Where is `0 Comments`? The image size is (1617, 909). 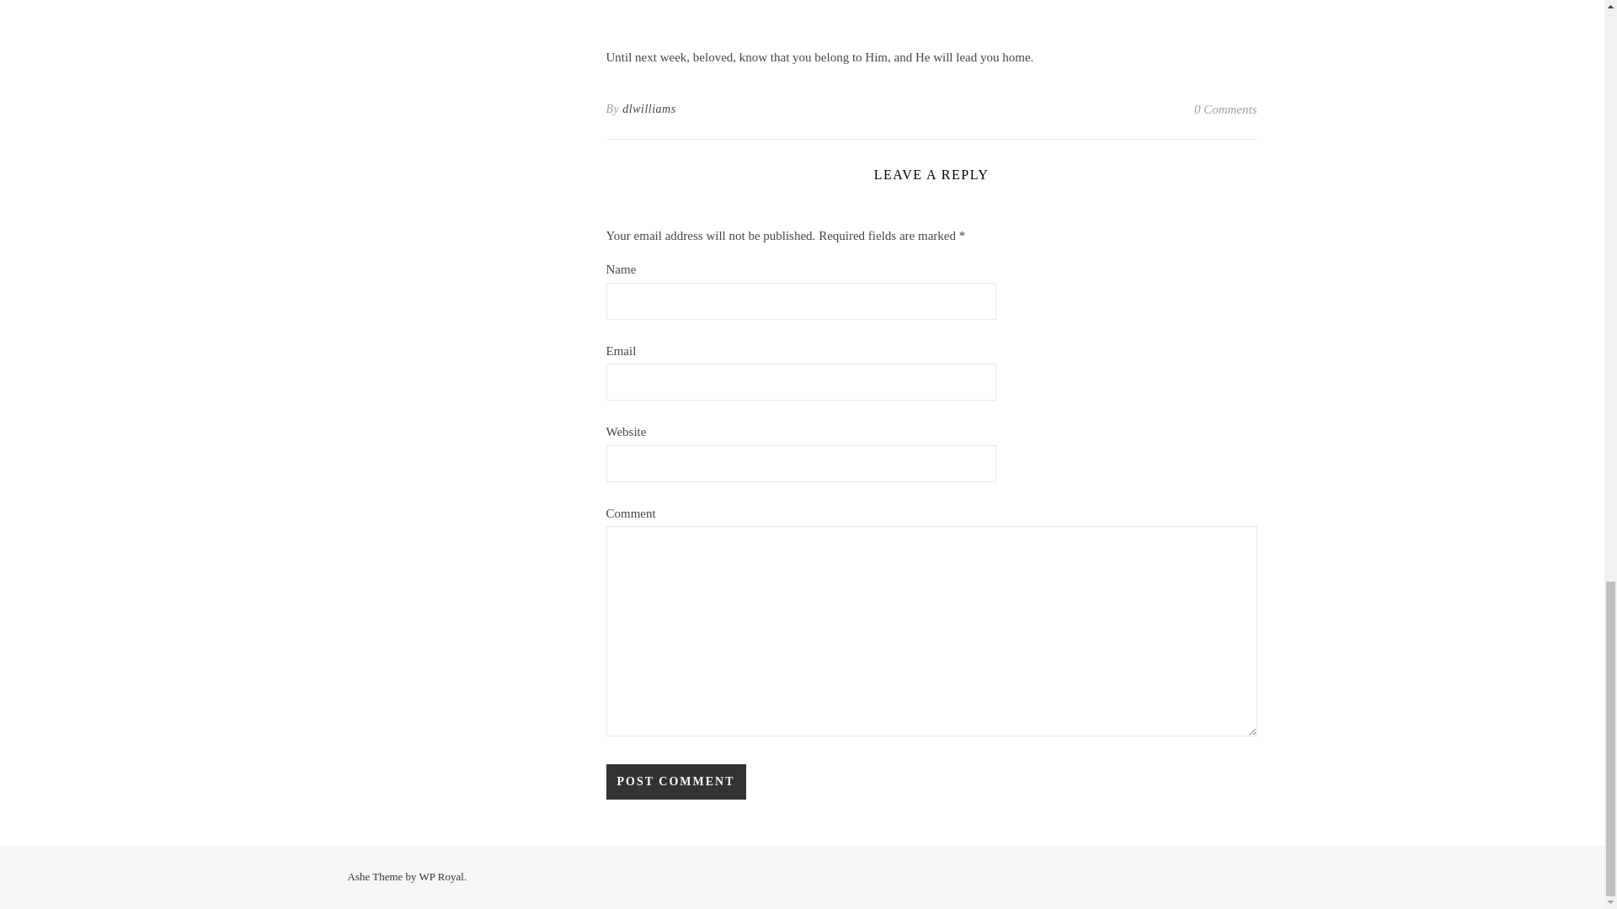 0 Comments is located at coordinates (1226, 109).